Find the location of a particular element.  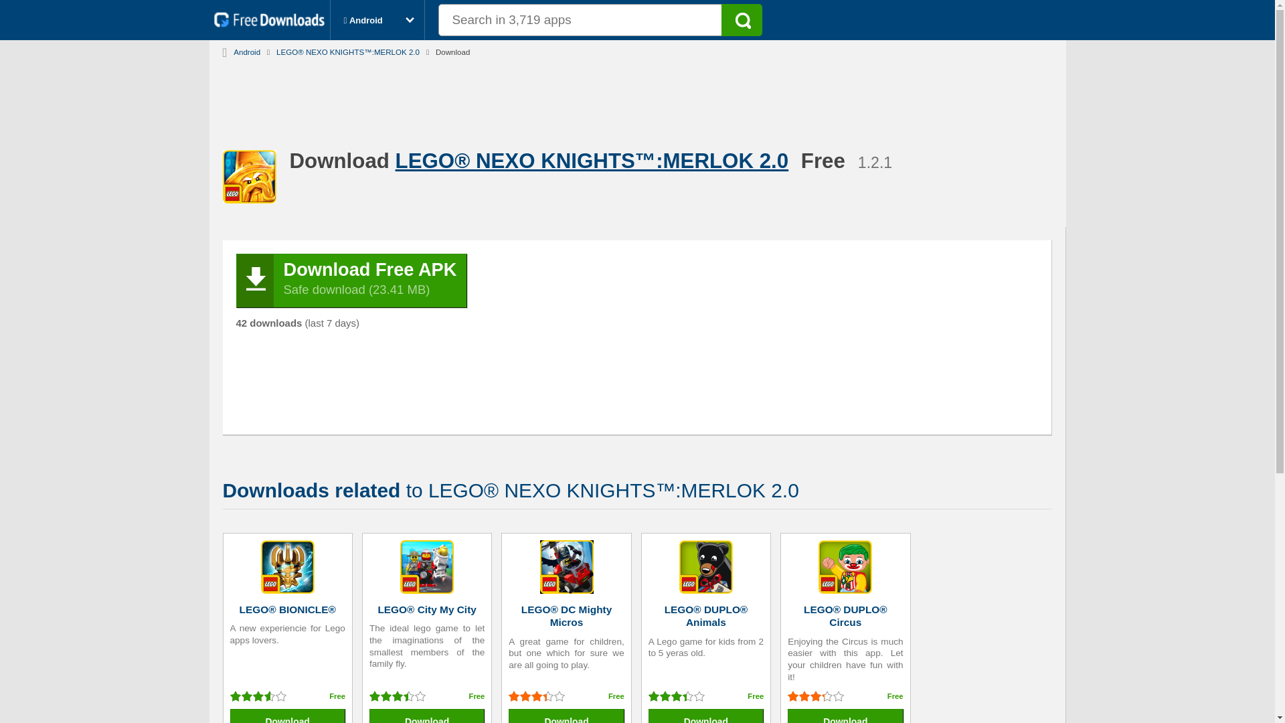

Download is located at coordinates (288, 716).